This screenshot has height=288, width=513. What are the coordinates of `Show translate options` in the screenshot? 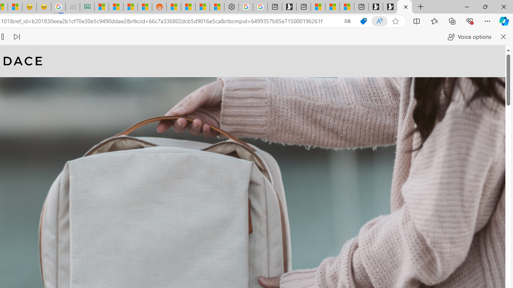 It's located at (347, 21).